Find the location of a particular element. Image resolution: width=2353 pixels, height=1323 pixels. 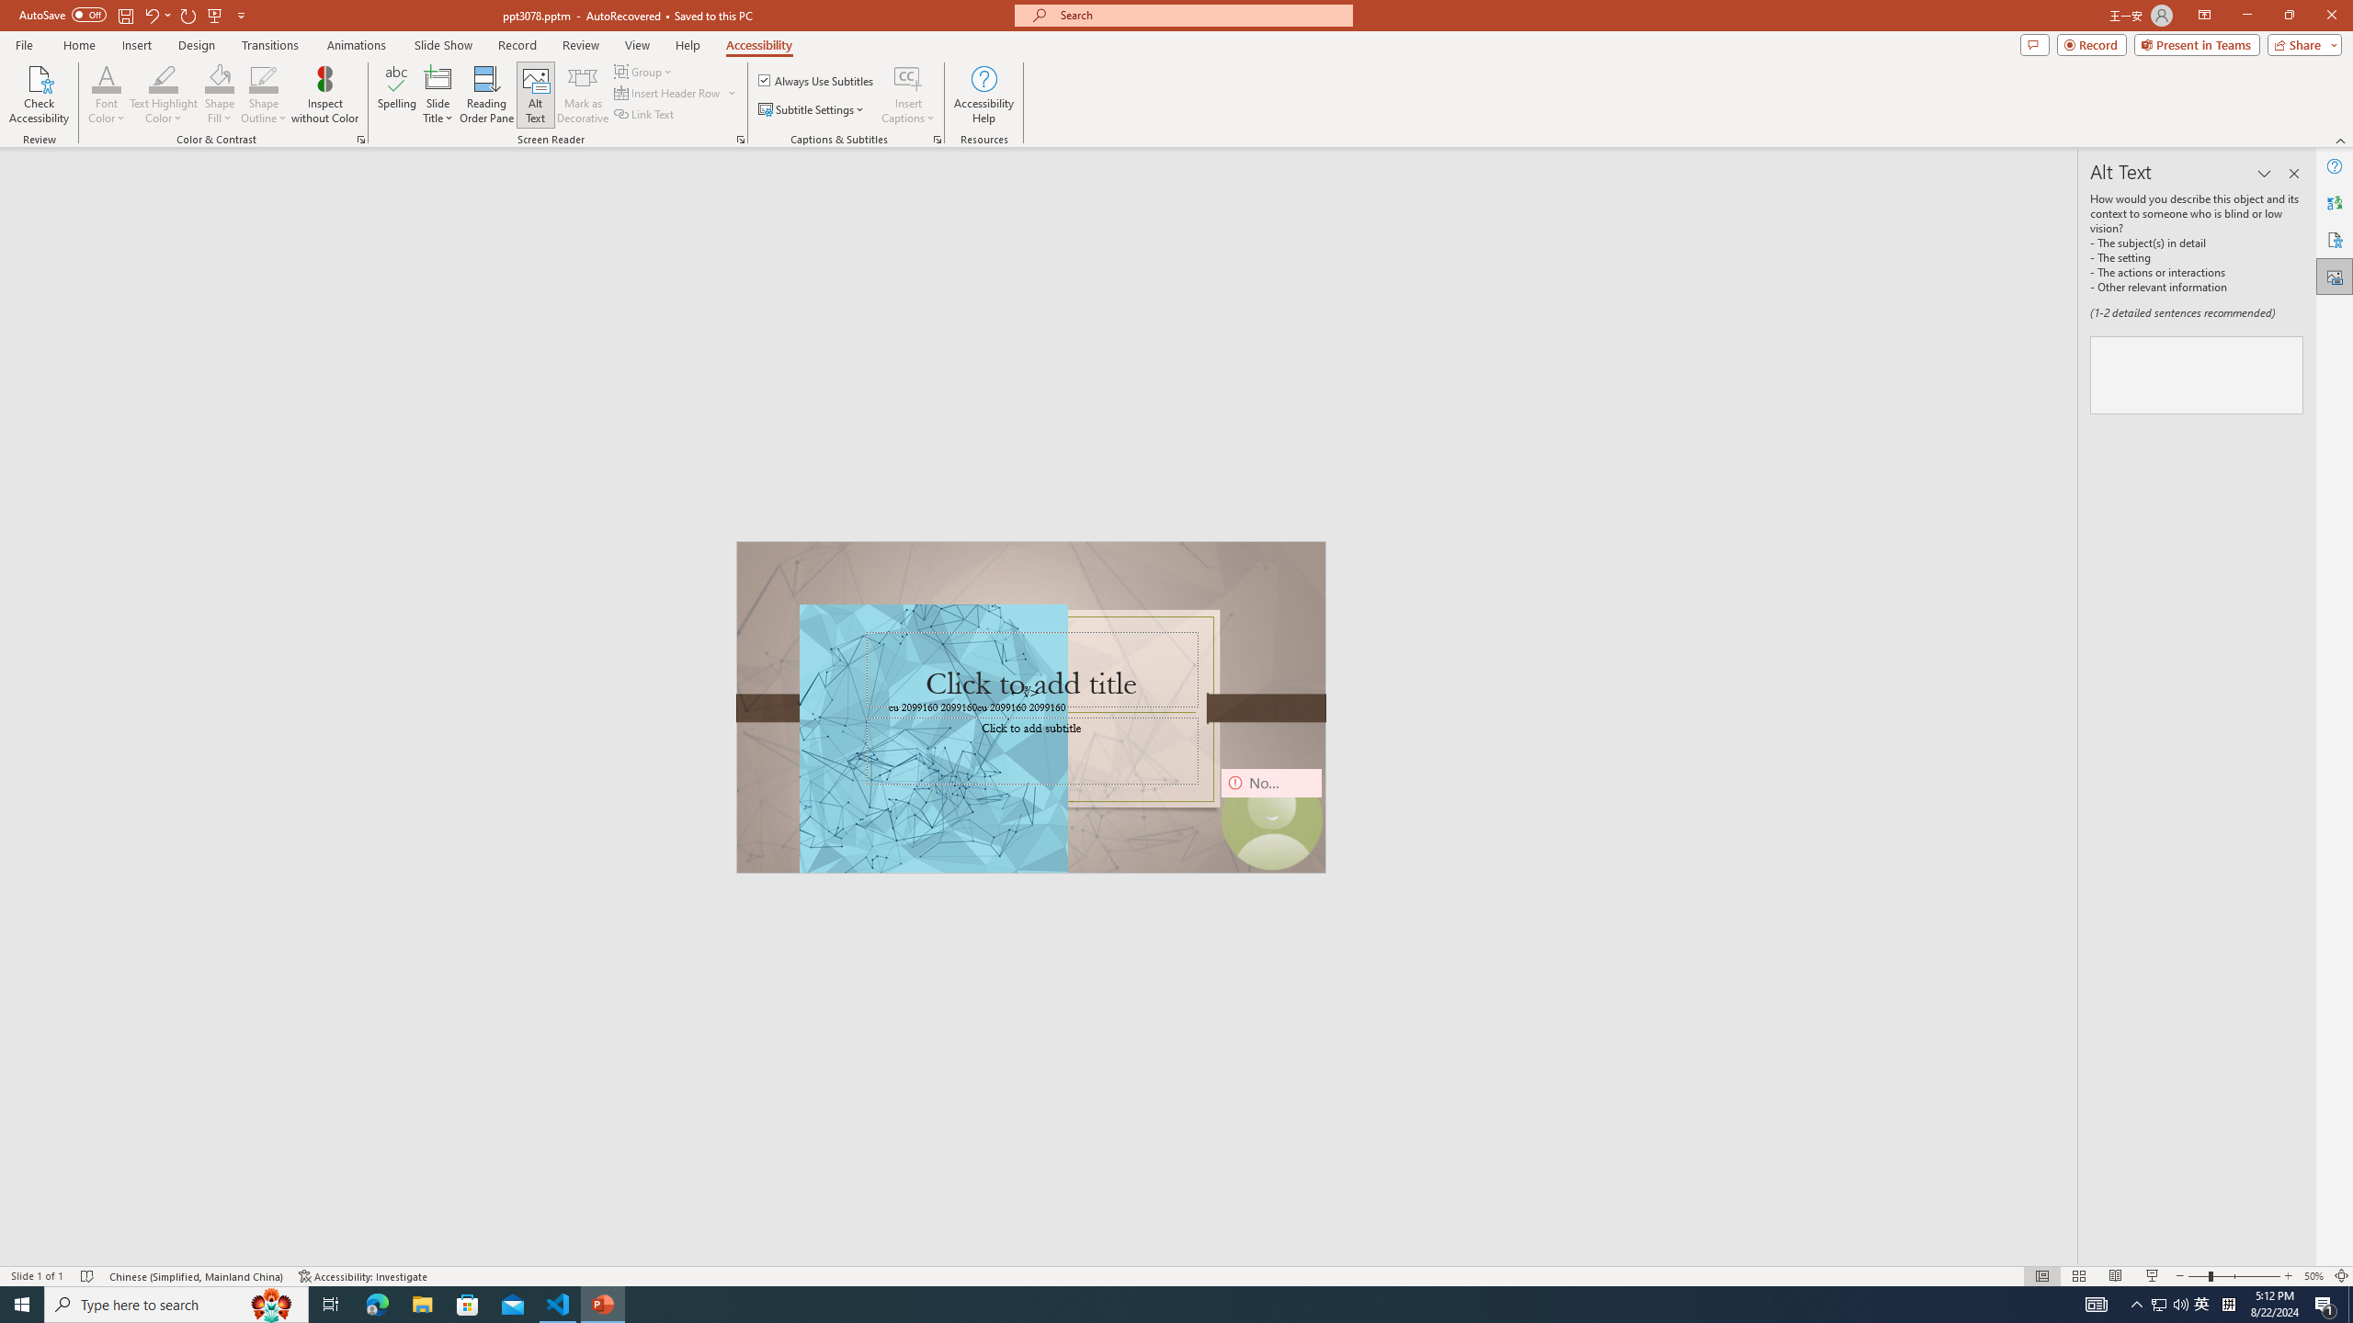

Shape Fill is located at coordinates (220, 78).